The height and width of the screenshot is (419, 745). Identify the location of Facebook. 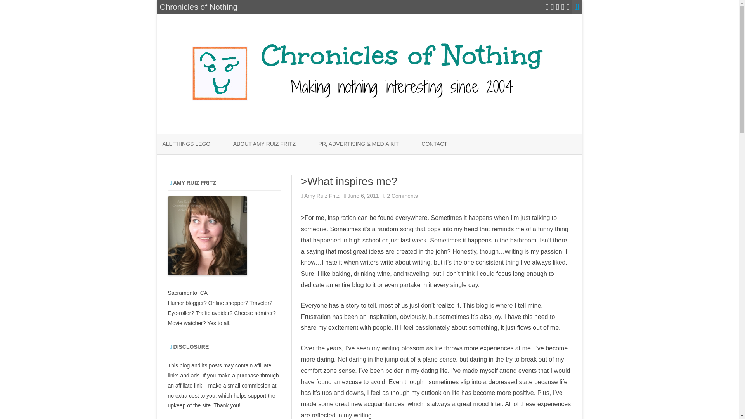
(553, 7).